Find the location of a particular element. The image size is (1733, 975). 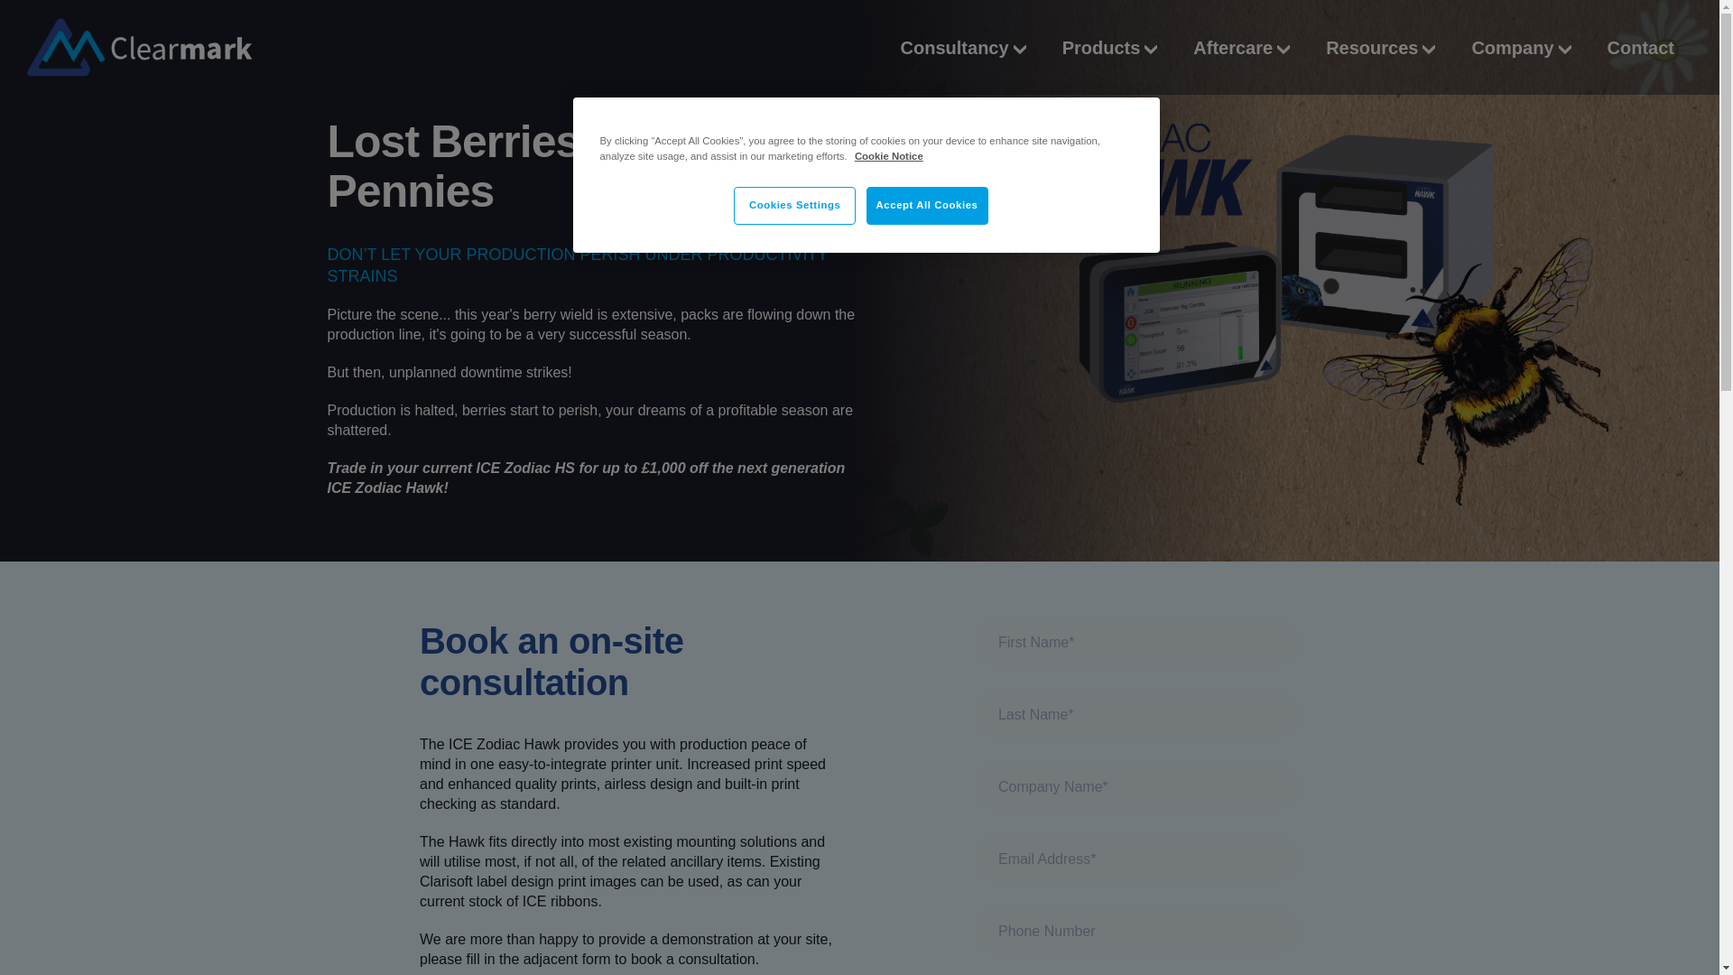

Resources is located at coordinates (1379, 47).